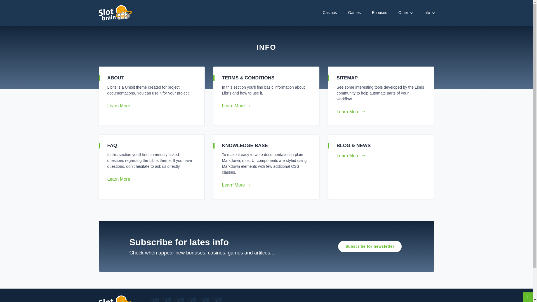  Describe the element at coordinates (347, 78) in the screenshot. I see `SITEMAP` at that location.